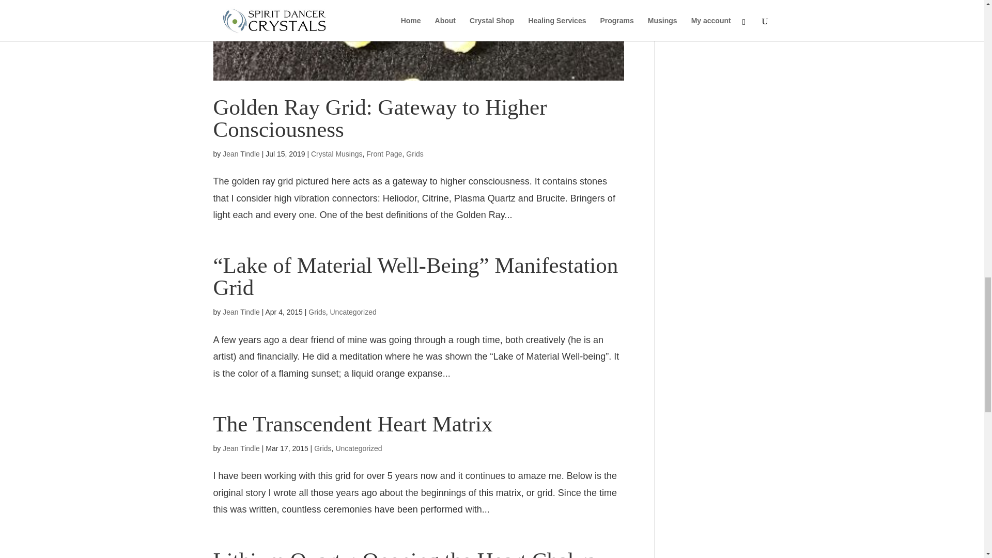 The image size is (992, 558). Describe the element at coordinates (241, 154) in the screenshot. I see `Jean Tindle` at that location.